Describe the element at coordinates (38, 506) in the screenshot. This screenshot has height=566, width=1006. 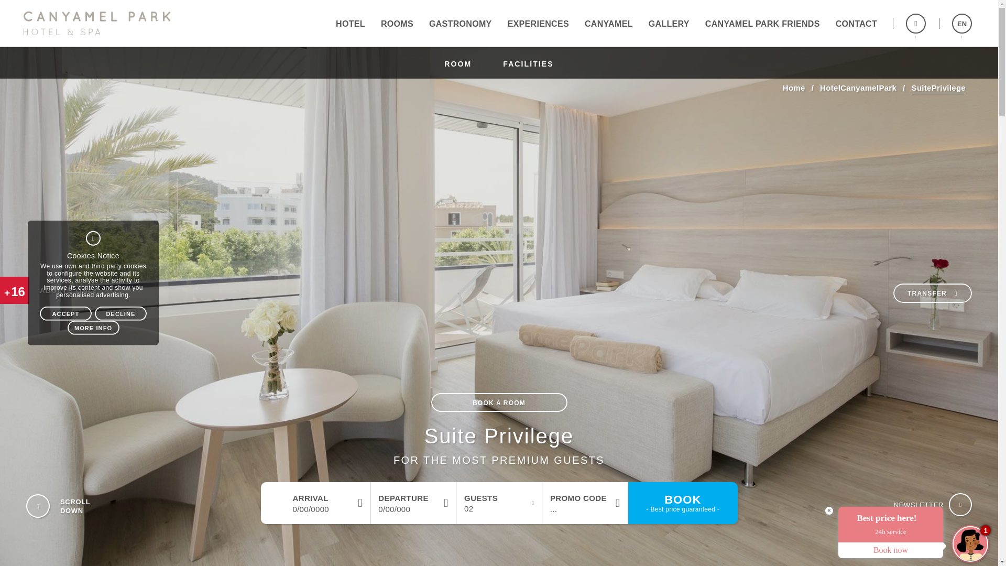
I see `CANYAMEL PARK FRIENDS` at that location.